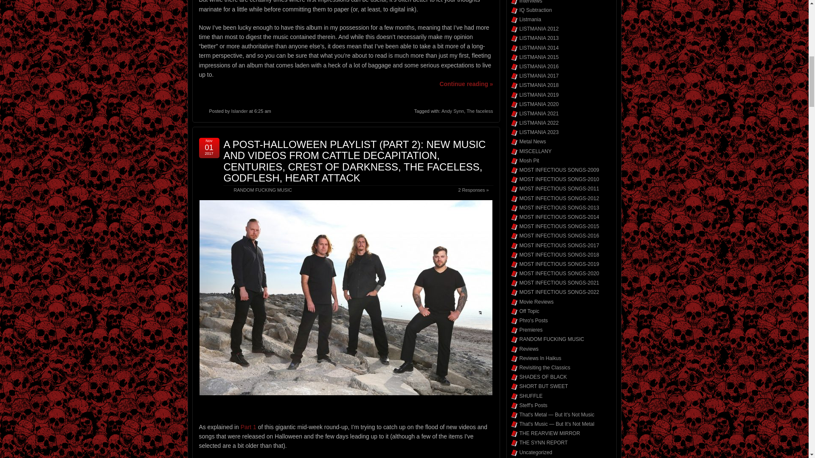 The image size is (815, 458). What do you see at coordinates (480, 111) in the screenshot?
I see `The faceless` at bounding box center [480, 111].